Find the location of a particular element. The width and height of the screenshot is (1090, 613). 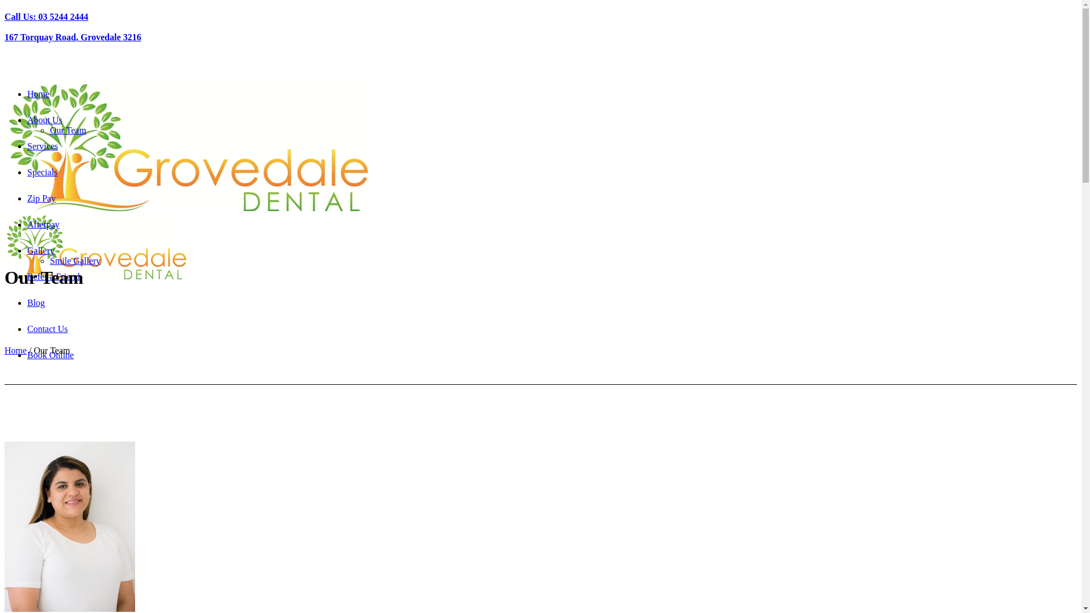

Contact Us is located at coordinates (48, 329).